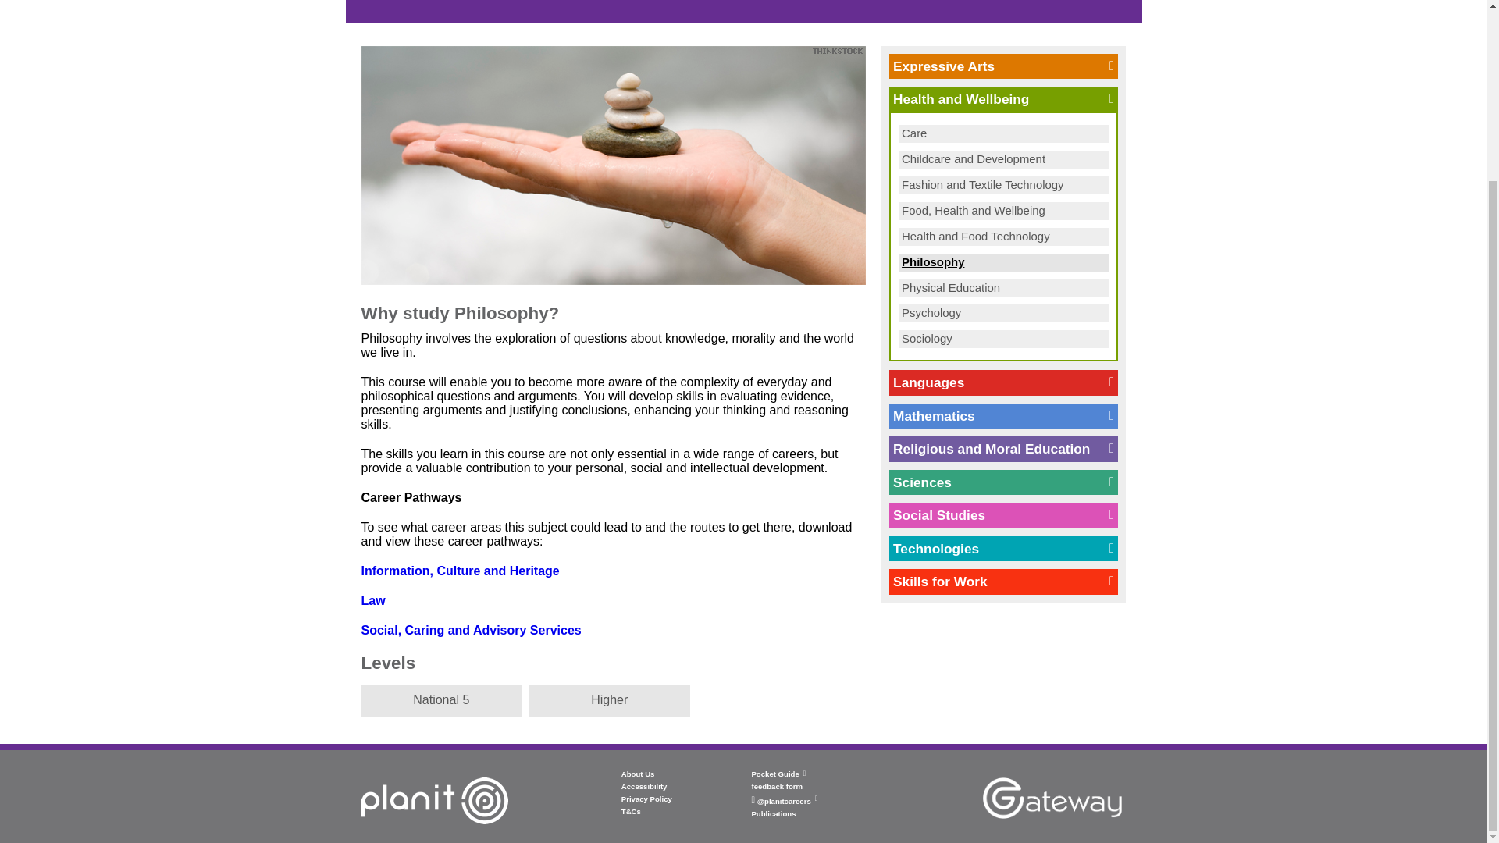 The image size is (1499, 843). I want to click on National 5, so click(441, 701).